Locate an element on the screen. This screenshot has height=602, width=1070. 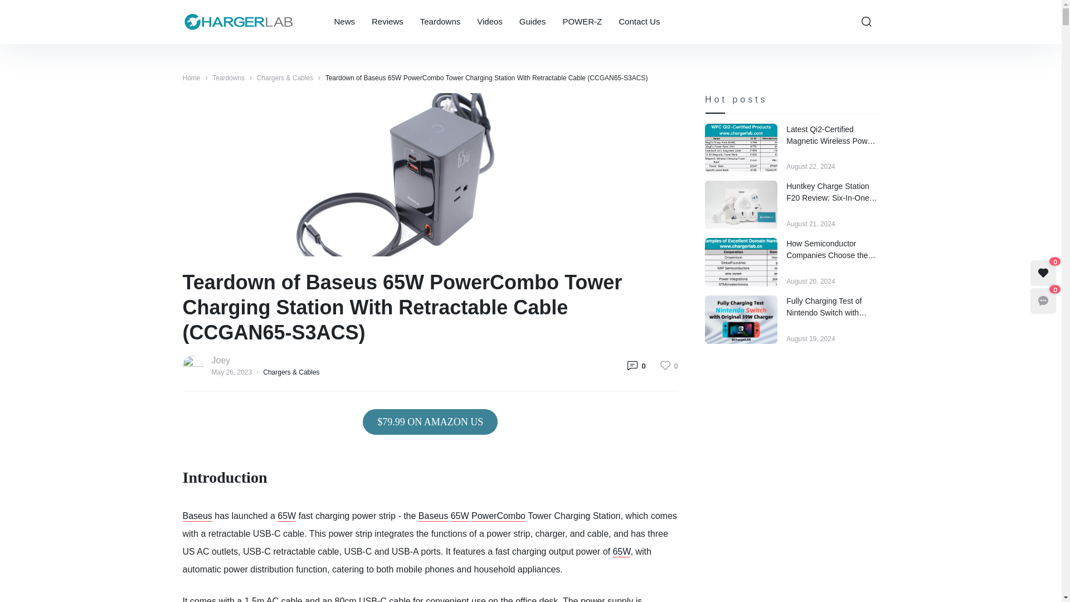
News is located at coordinates (433, 516).